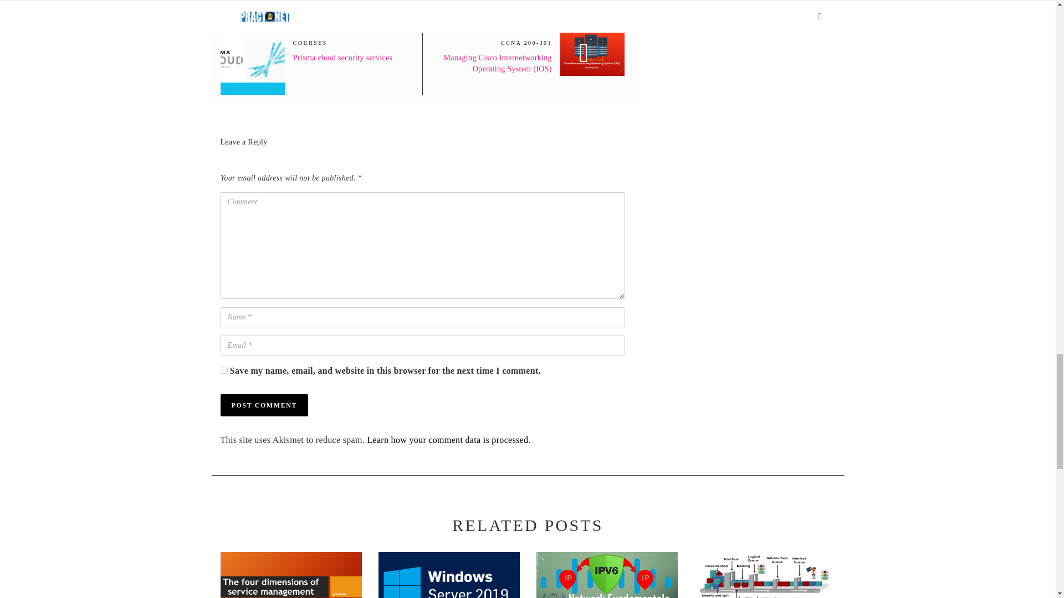 The image size is (1064, 598). Describe the element at coordinates (290, 575) in the screenshot. I see `Four dimensions of service management` at that location.